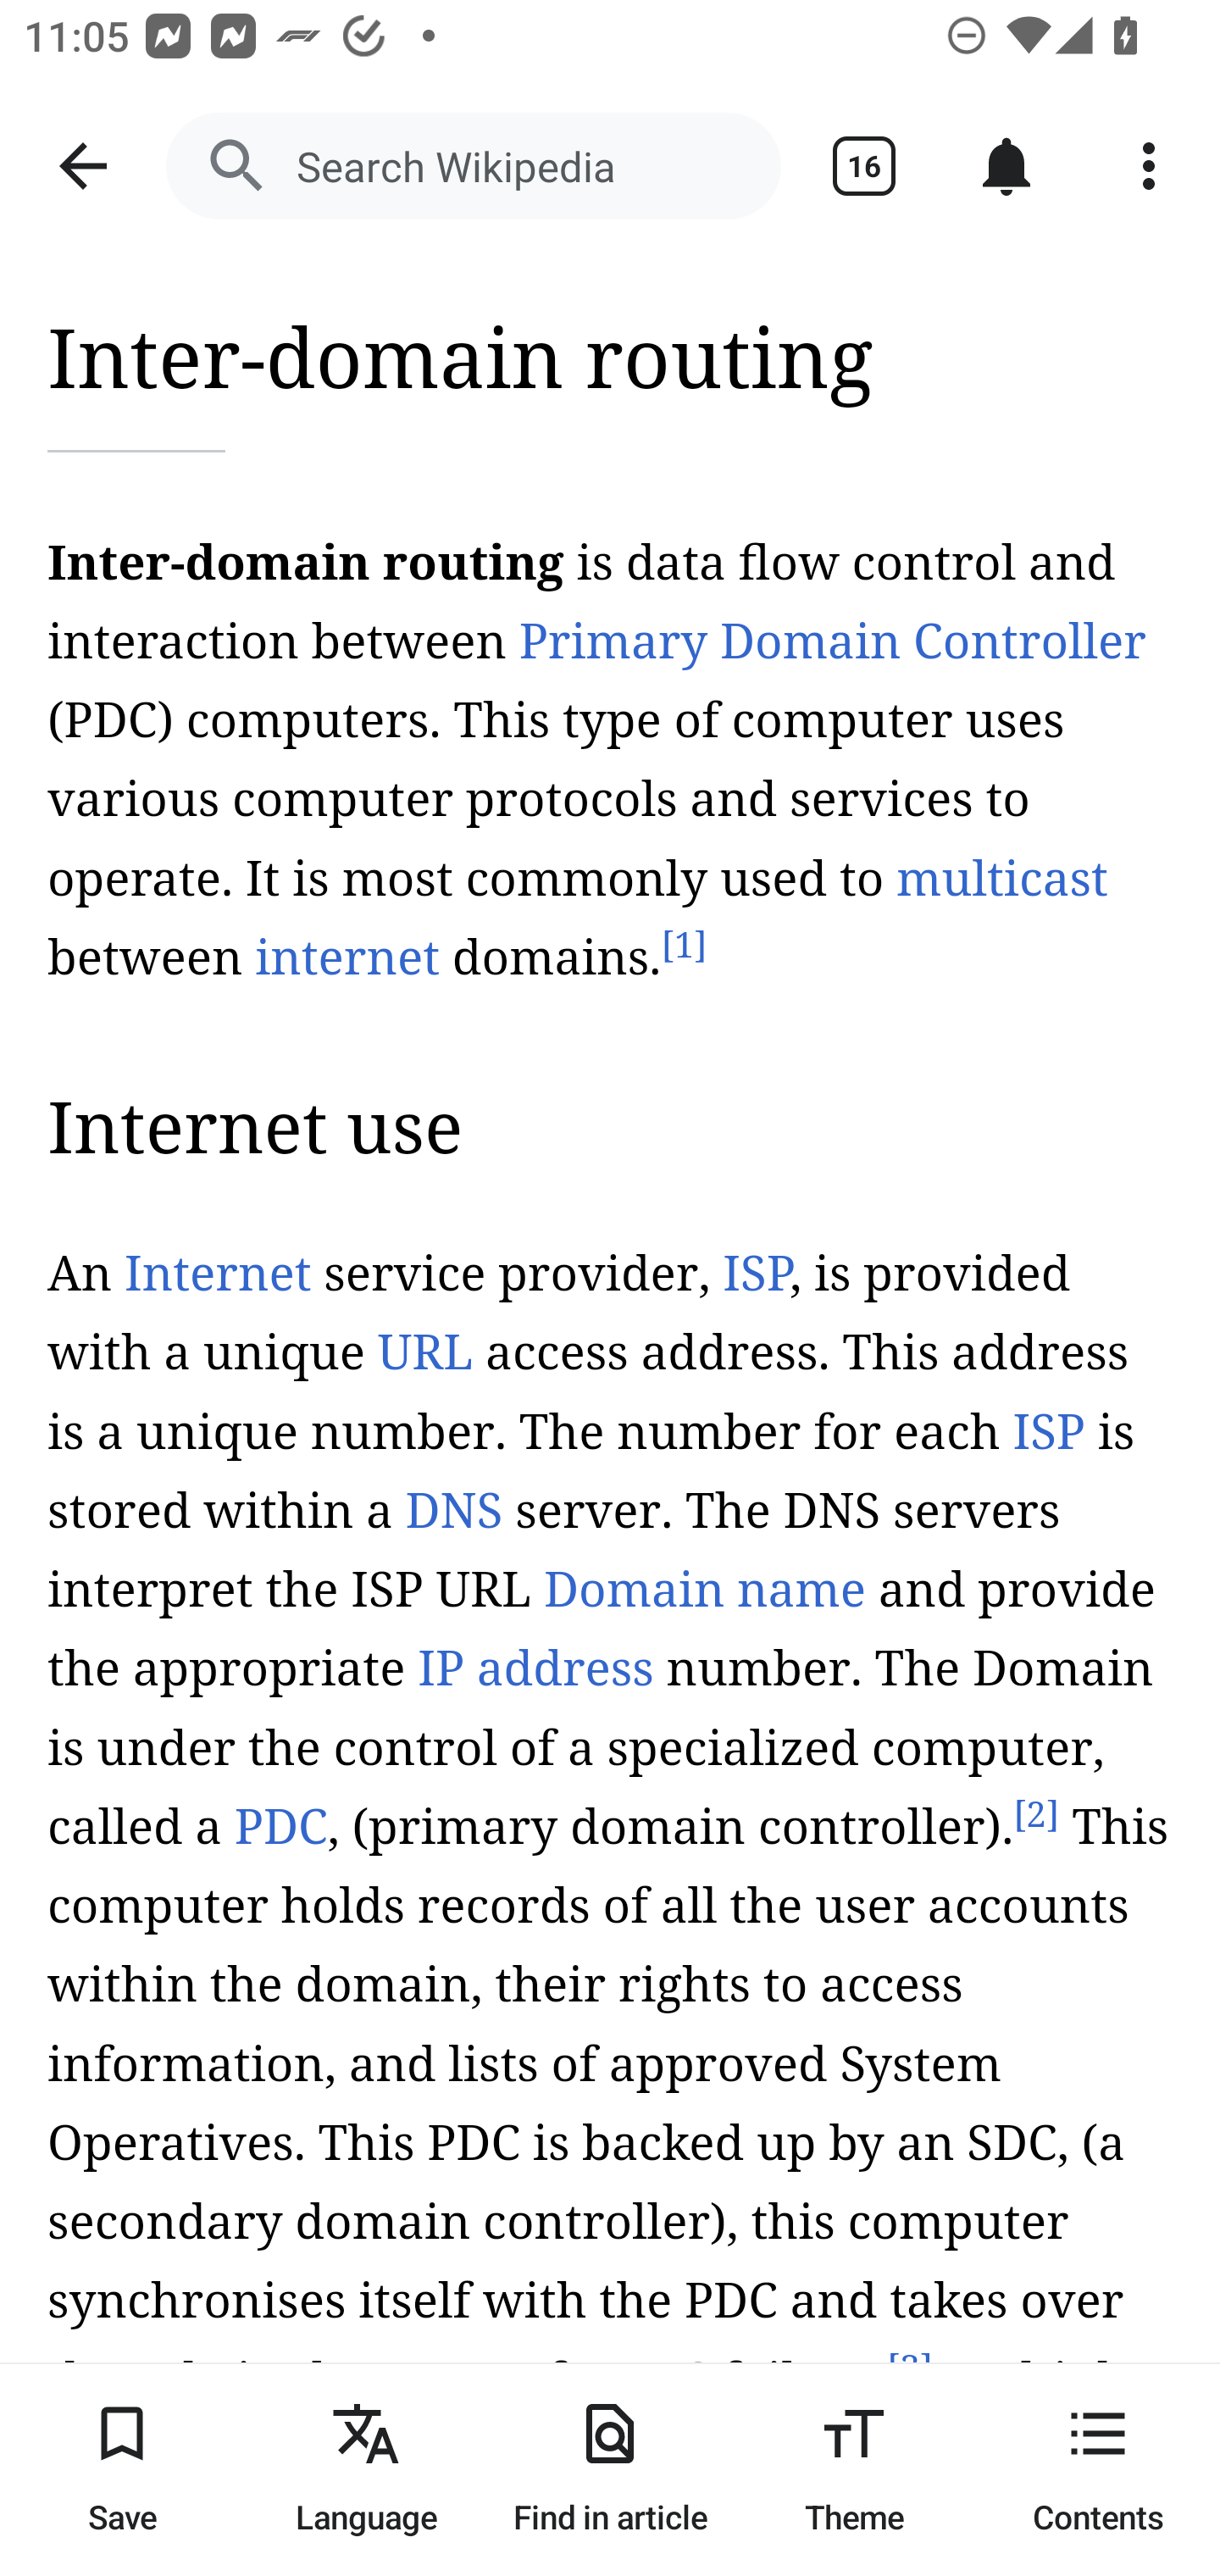  Describe the element at coordinates (831, 641) in the screenshot. I see `Primary Domain Controller` at that location.